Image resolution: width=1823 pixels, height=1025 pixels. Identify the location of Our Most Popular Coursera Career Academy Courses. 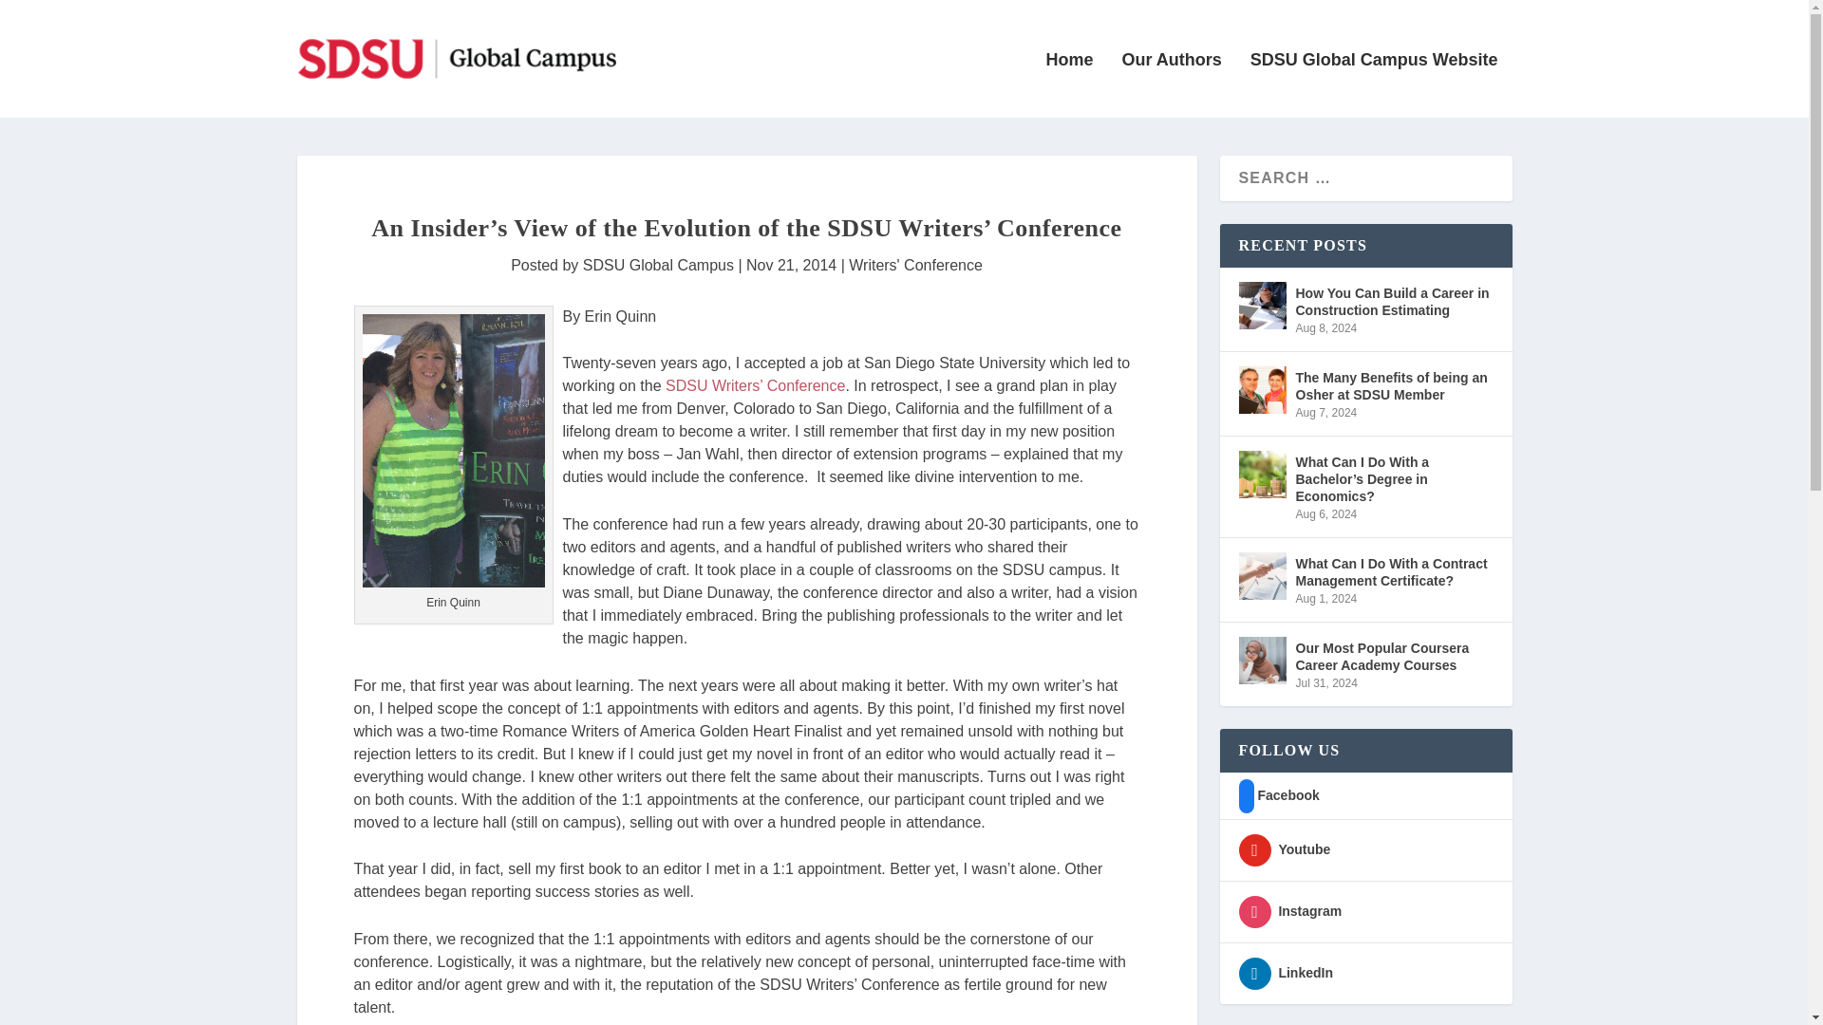
(1261, 661).